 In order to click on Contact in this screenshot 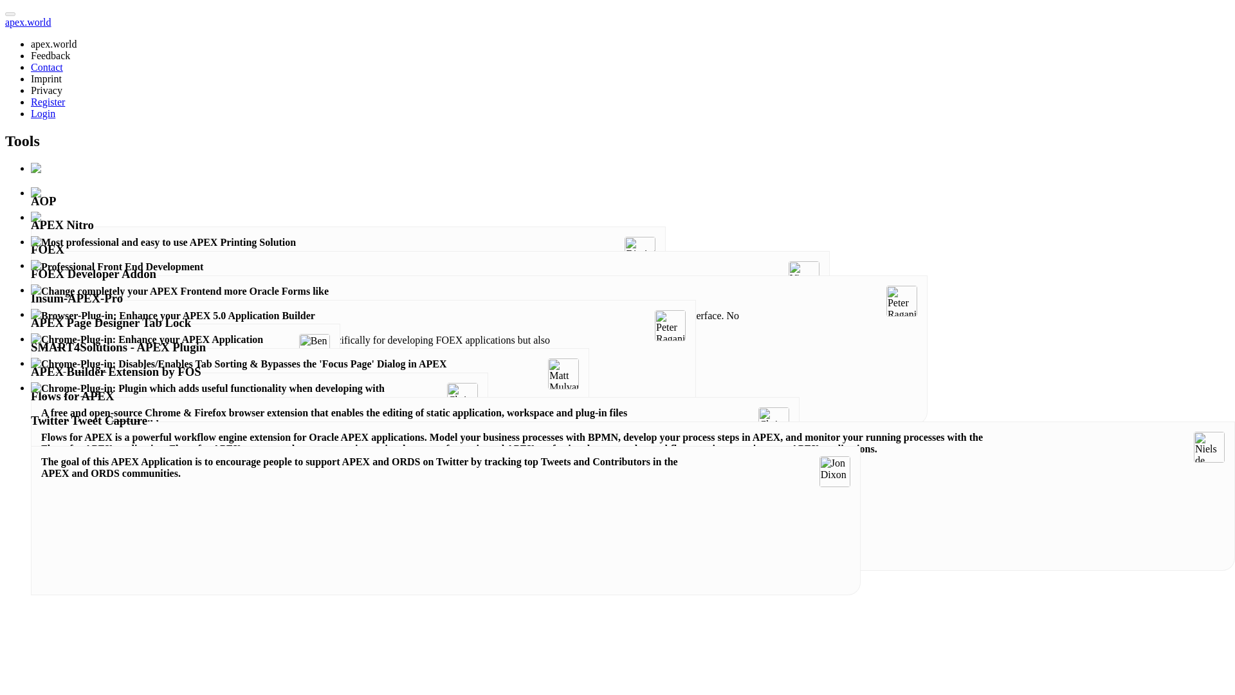, I will do `click(46, 67)`.